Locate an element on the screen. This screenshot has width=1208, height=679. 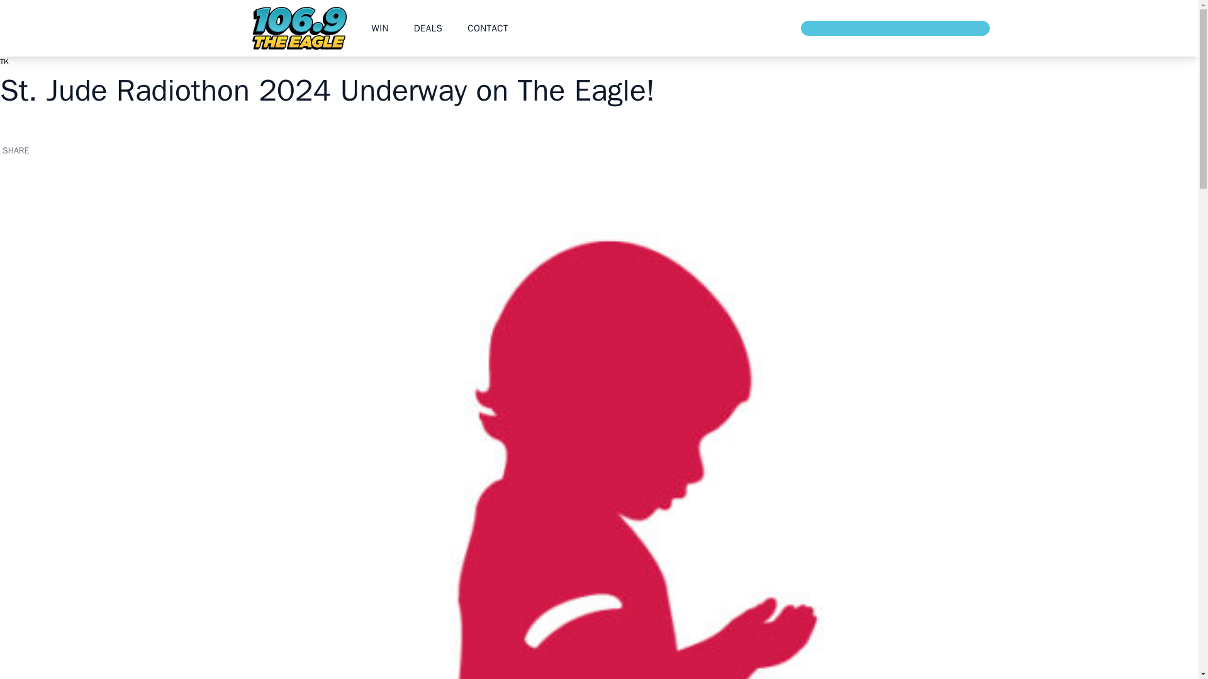
106.9 The Eagle is located at coordinates (298, 28).